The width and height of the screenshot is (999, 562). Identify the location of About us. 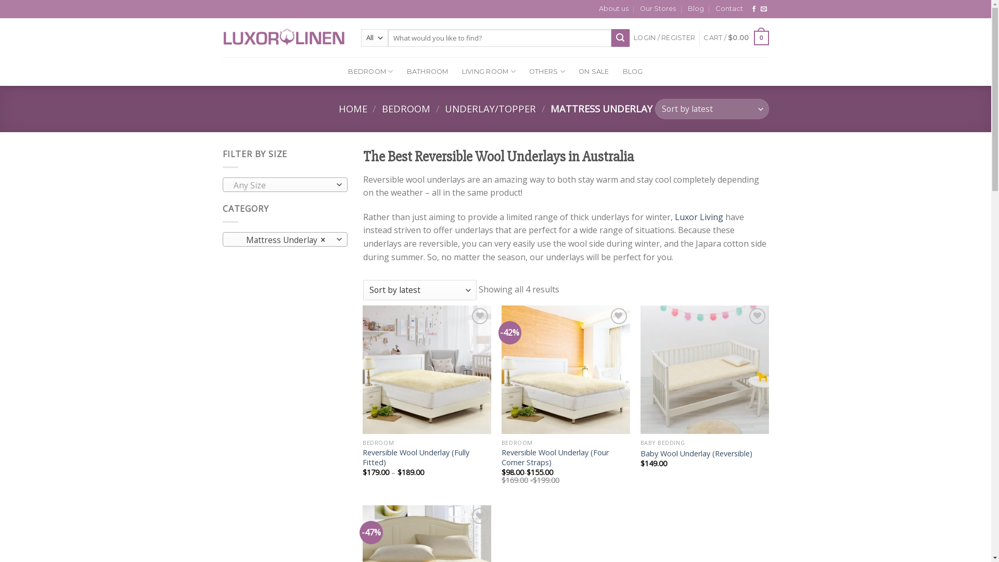
(614, 9).